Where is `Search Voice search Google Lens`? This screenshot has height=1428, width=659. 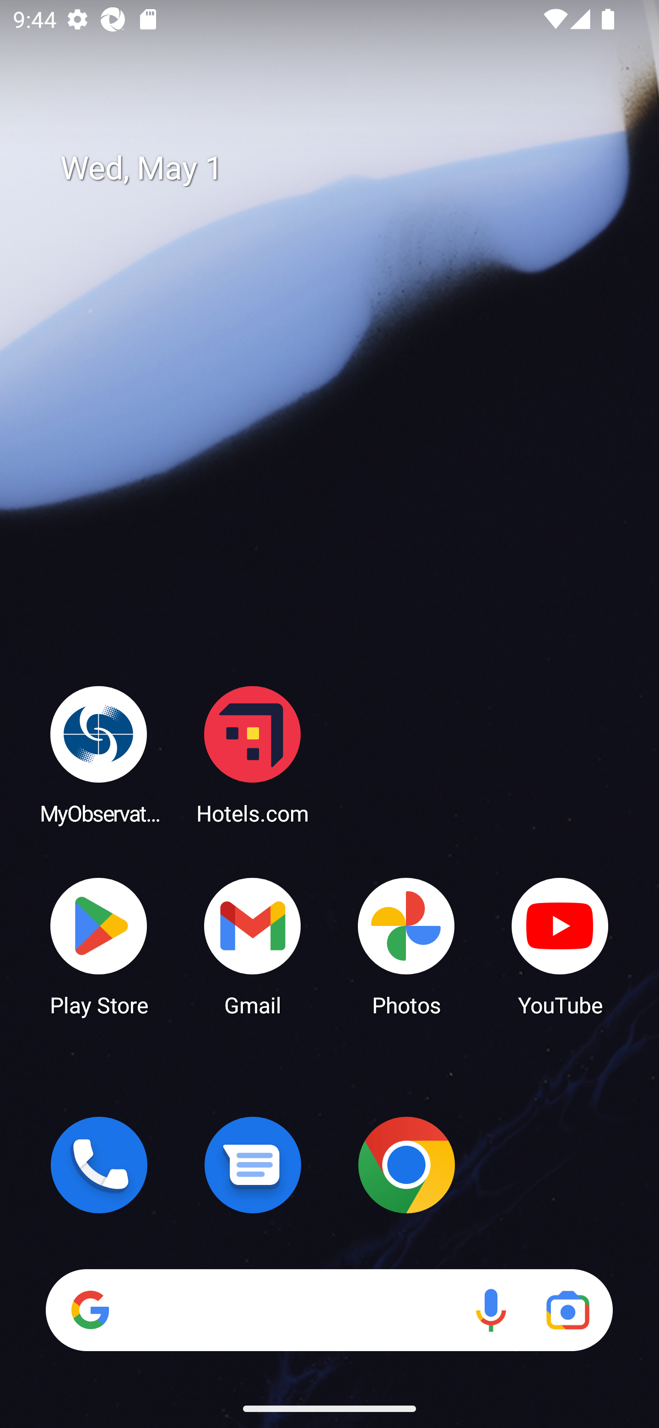 Search Voice search Google Lens is located at coordinates (329, 1310).